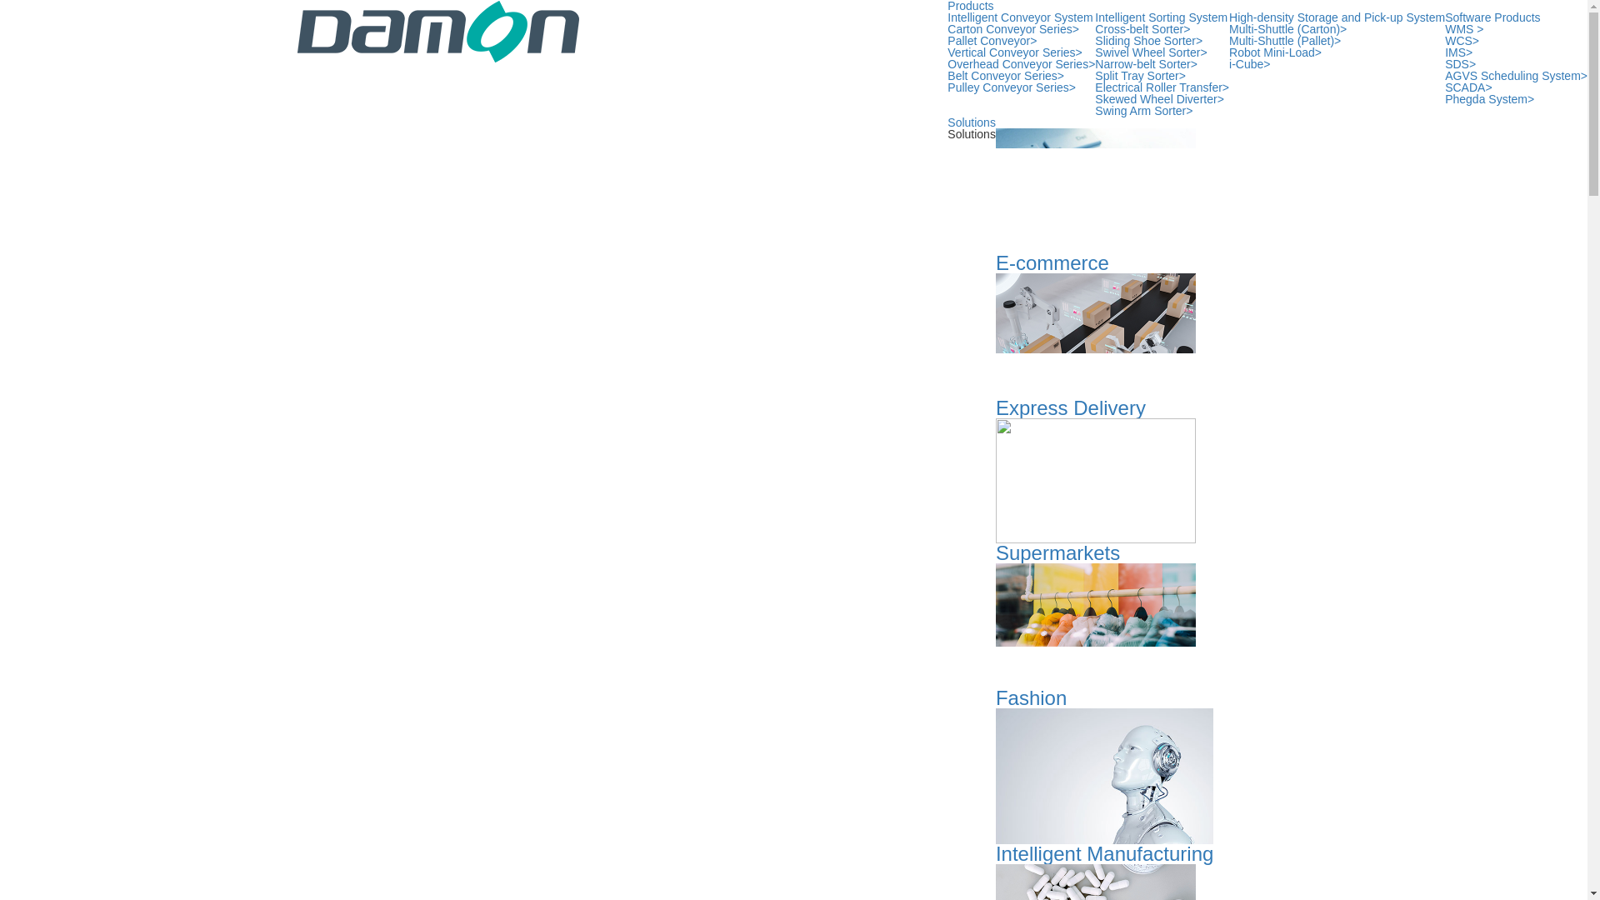 The height and width of the screenshot is (900, 1600). I want to click on Express Delivery, so click(1095, 346).